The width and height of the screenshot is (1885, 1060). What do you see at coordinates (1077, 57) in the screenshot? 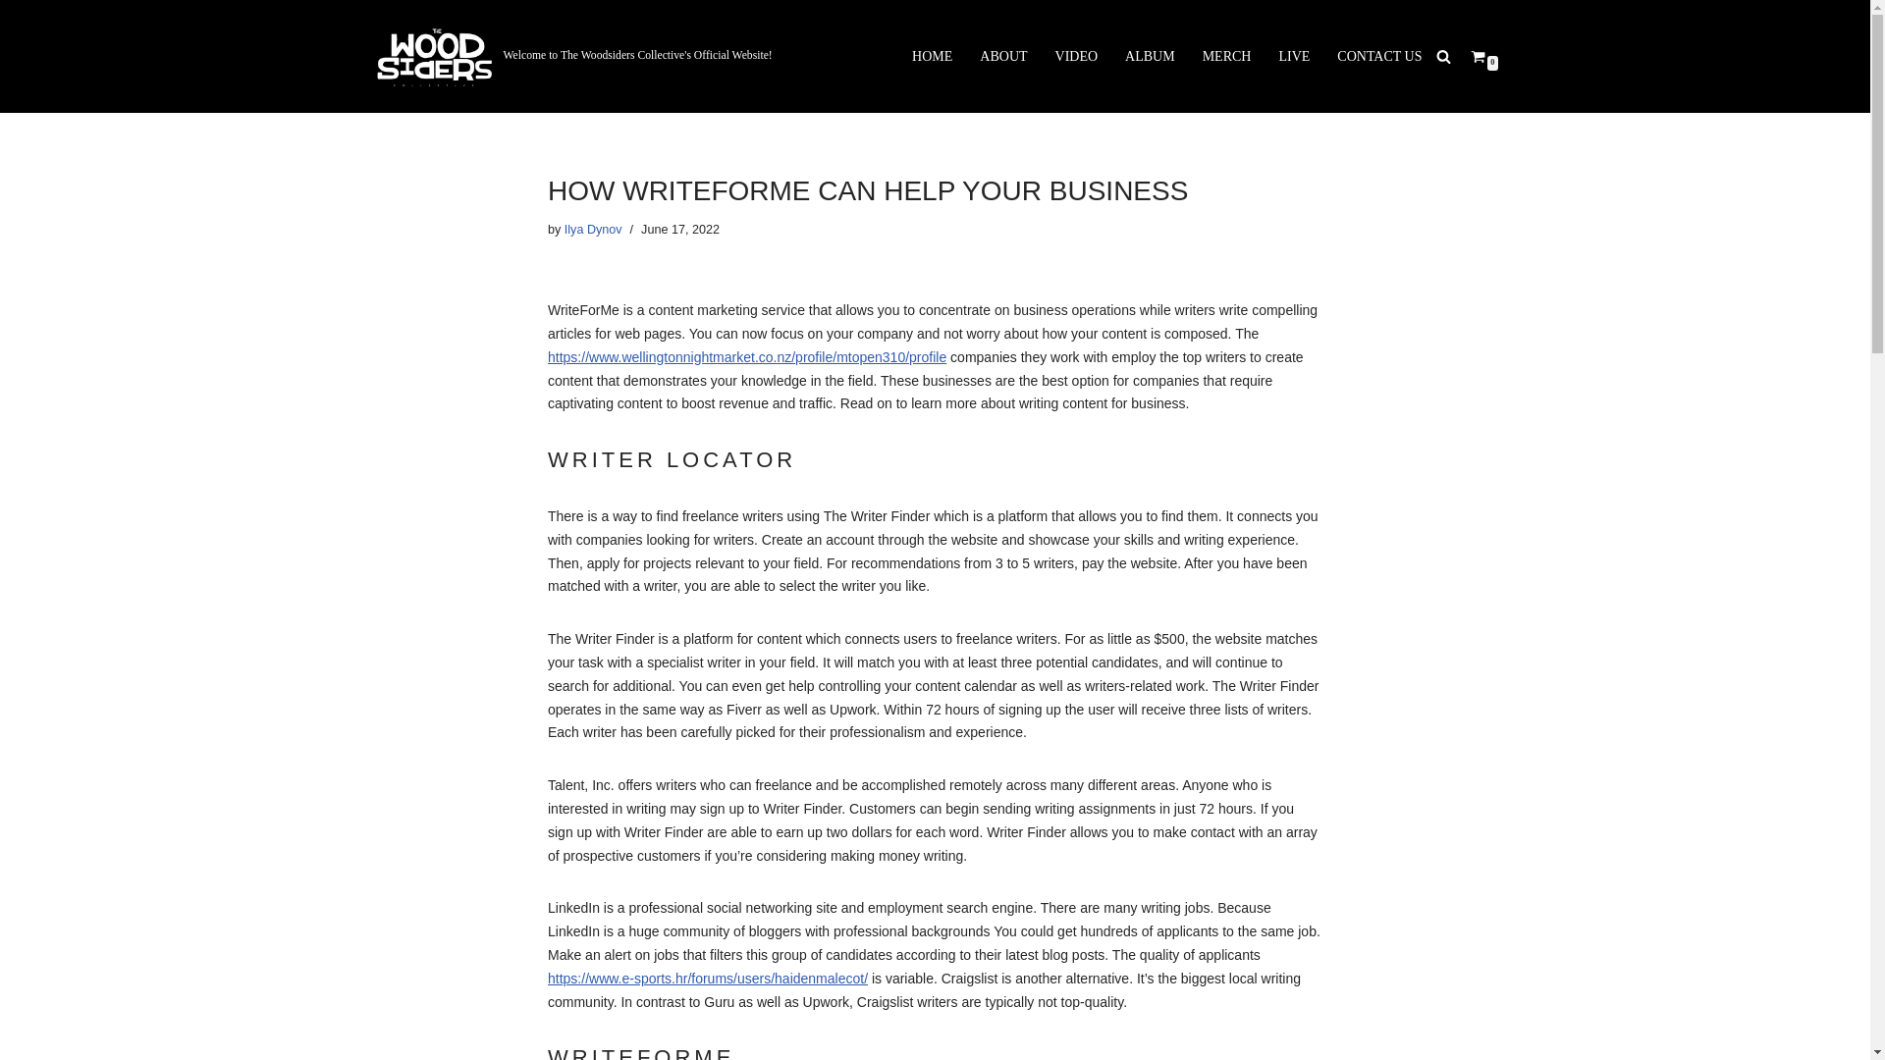
I see `VIDEO` at bounding box center [1077, 57].